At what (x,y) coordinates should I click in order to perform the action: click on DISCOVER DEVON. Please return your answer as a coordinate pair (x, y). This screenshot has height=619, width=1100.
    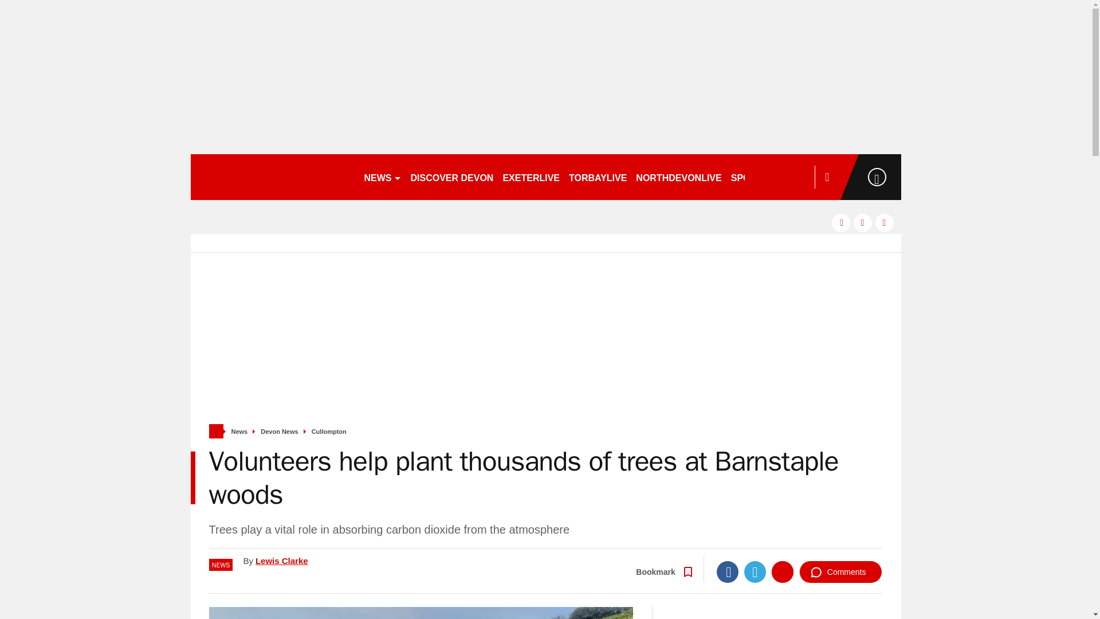
    Looking at the image, I should click on (451, 177).